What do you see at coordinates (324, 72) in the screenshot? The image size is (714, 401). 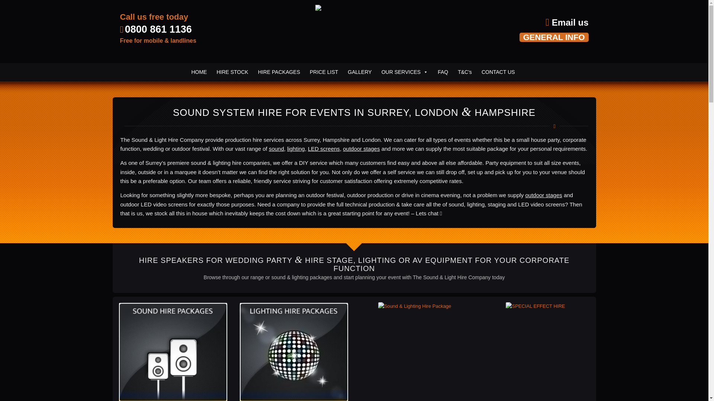 I see `PRICE LIST` at bounding box center [324, 72].